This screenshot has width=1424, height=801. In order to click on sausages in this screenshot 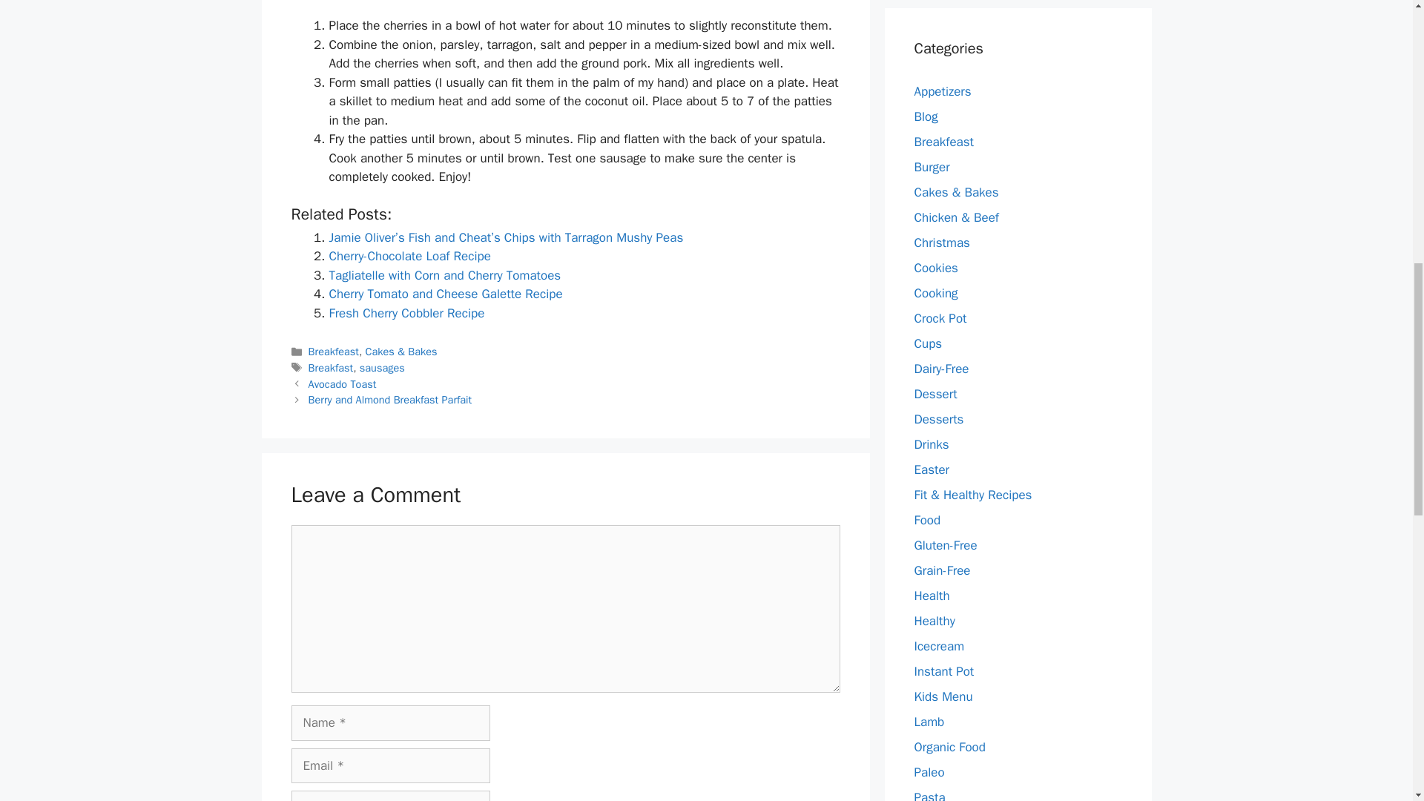, I will do `click(382, 368)`.